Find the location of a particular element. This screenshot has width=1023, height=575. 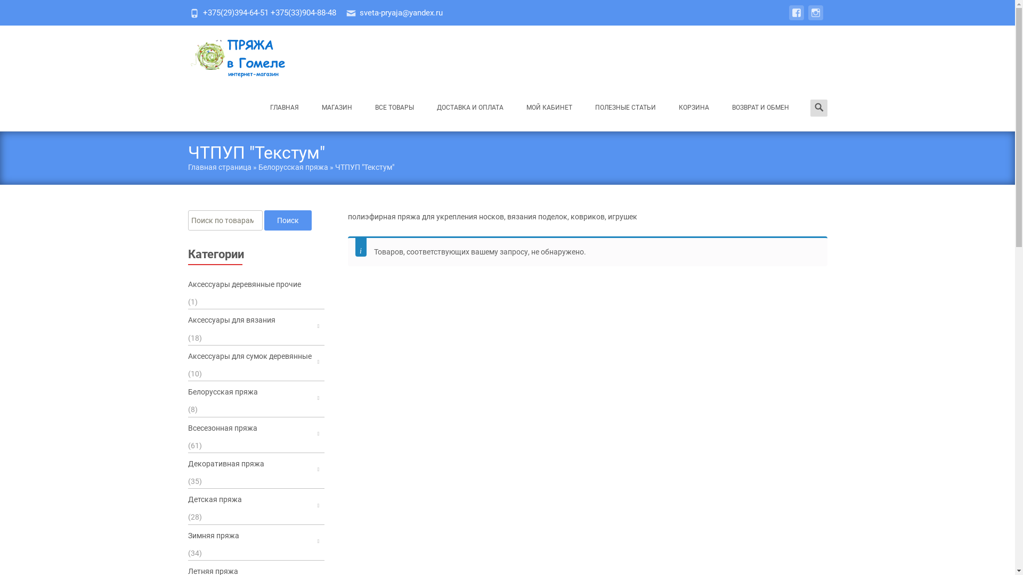

Search for: is located at coordinates (818, 108).